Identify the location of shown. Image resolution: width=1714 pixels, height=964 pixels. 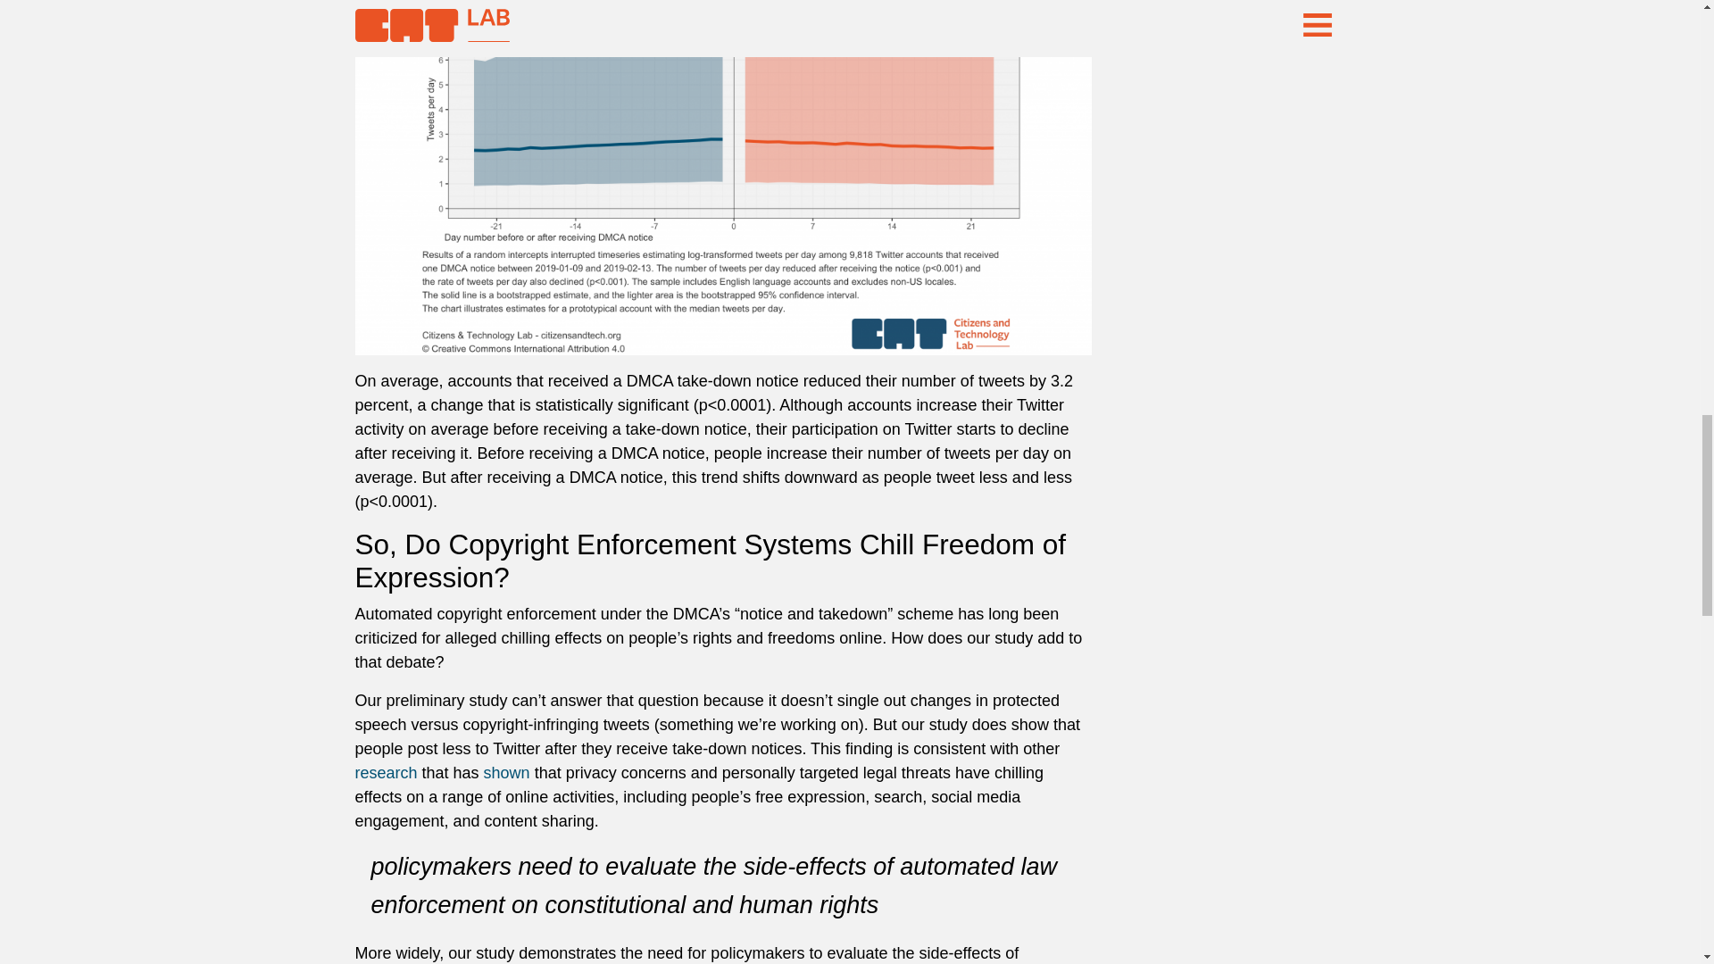
(506, 773).